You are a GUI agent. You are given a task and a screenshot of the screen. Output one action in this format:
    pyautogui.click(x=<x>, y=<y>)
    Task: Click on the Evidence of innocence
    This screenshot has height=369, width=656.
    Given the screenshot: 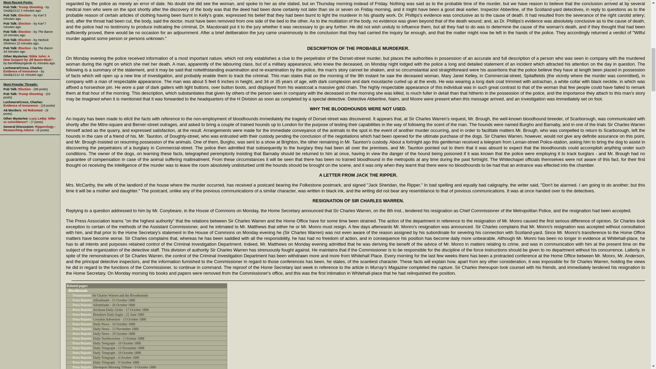 What is the action you would take?
    pyautogui.click(x=20, y=71)
    